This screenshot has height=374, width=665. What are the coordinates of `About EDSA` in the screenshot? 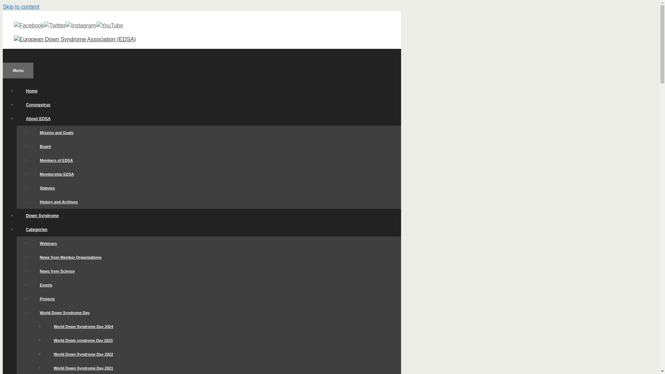 It's located at (43, 118).